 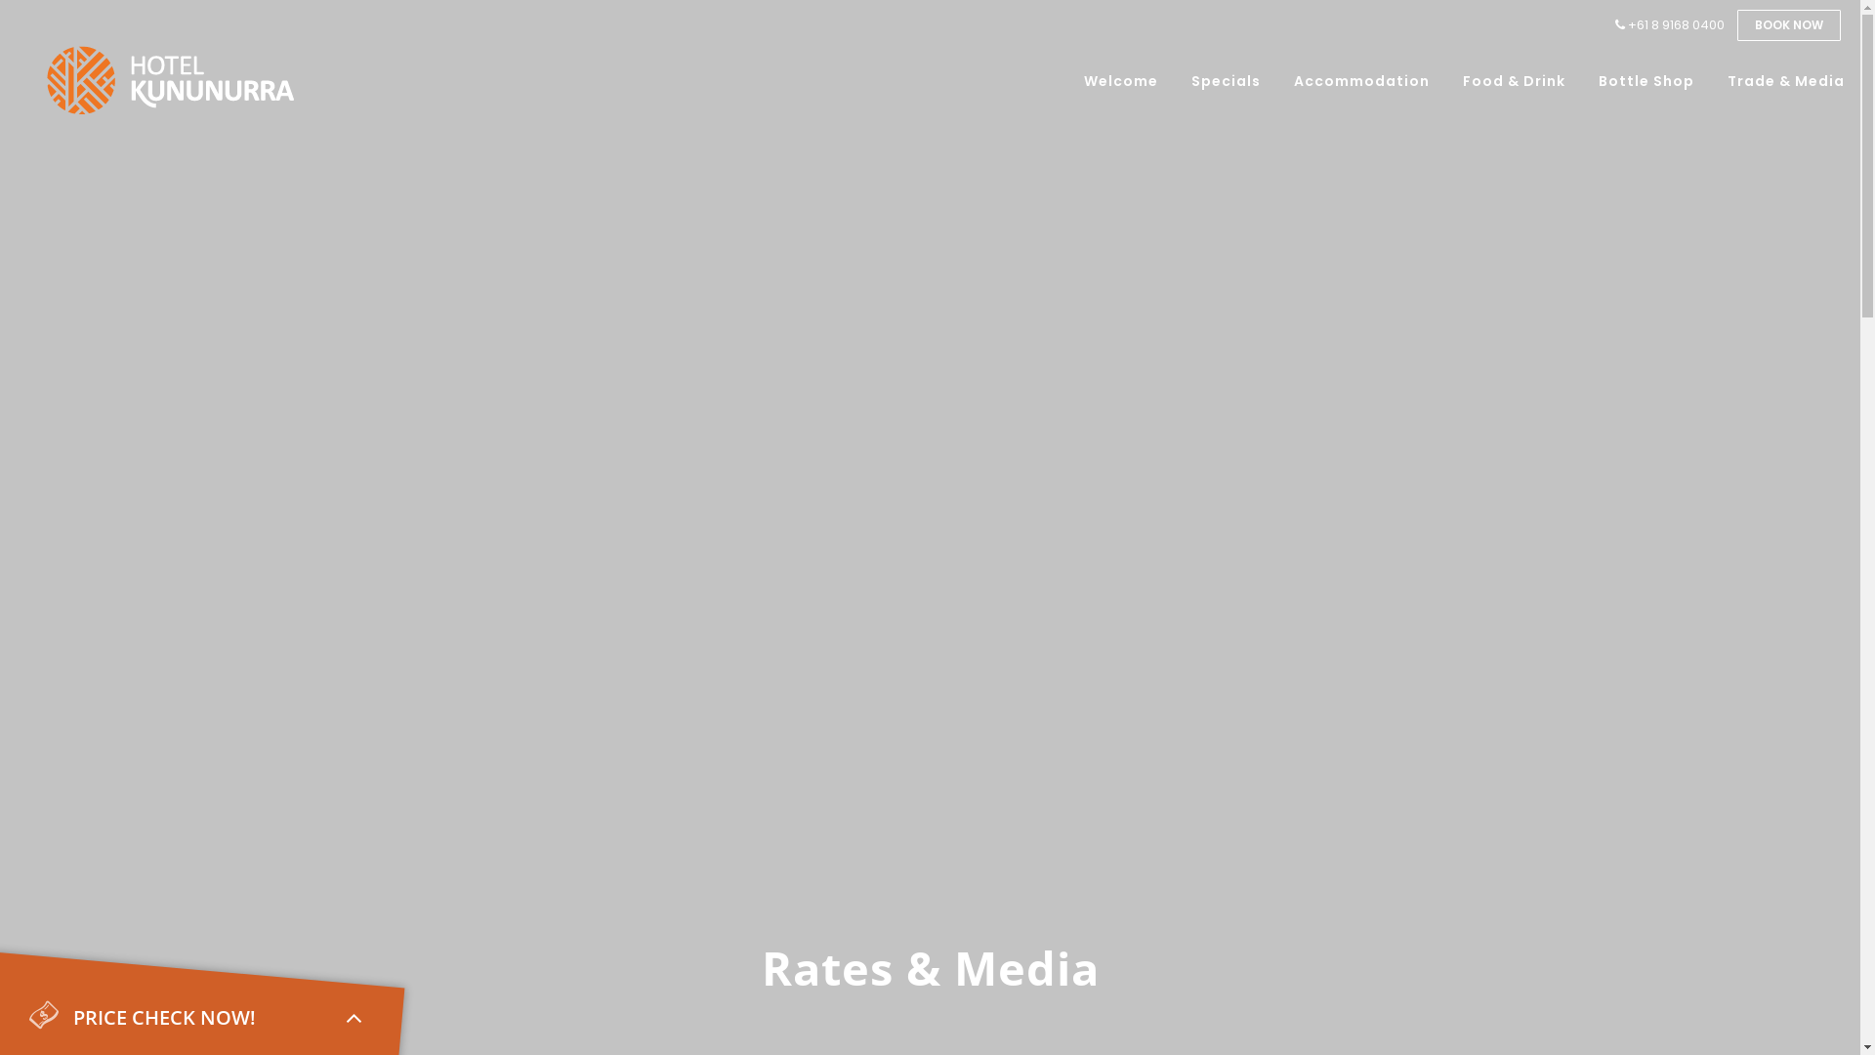 What do you see at coordinates (1646, 81) in the screenshot?
I see `Bottle Shop` at bounding box center [1646, 81].